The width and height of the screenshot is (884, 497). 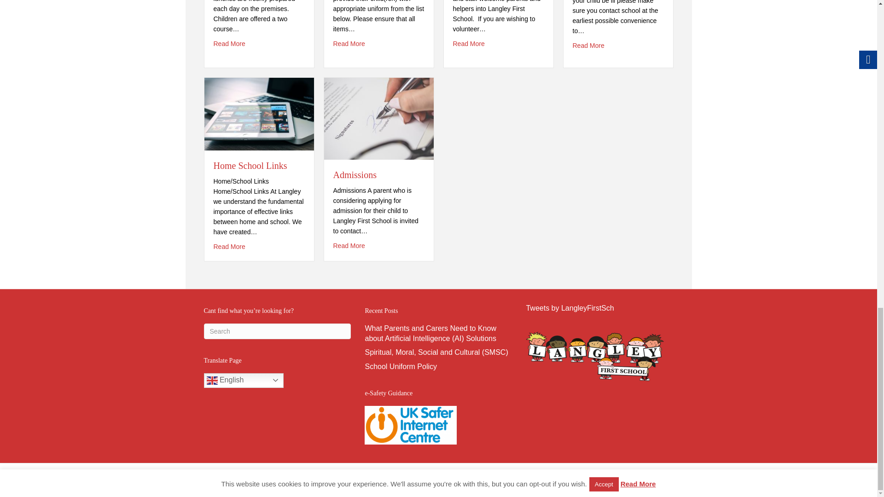 What do you see at coordinates (349, 43) in the screenshot?
I see `Uniform` at bounding box center [349, 43].